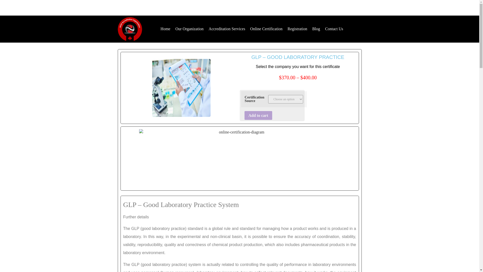  Describe the element at coordinates (266, 29) in the screenshot. I see `Online Certification` at that location.